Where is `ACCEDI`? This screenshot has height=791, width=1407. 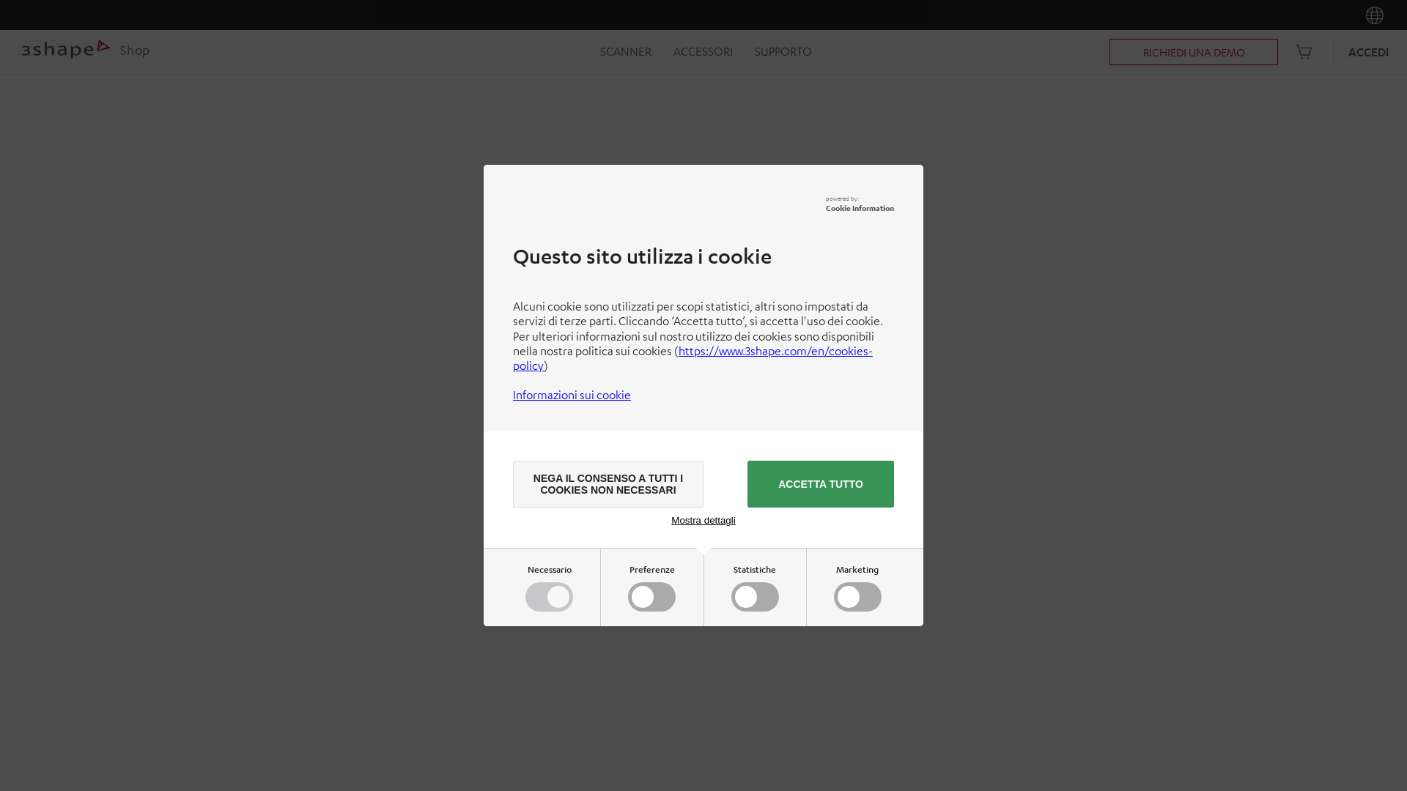 ACCEDI is located at coordinates (1369, 52).